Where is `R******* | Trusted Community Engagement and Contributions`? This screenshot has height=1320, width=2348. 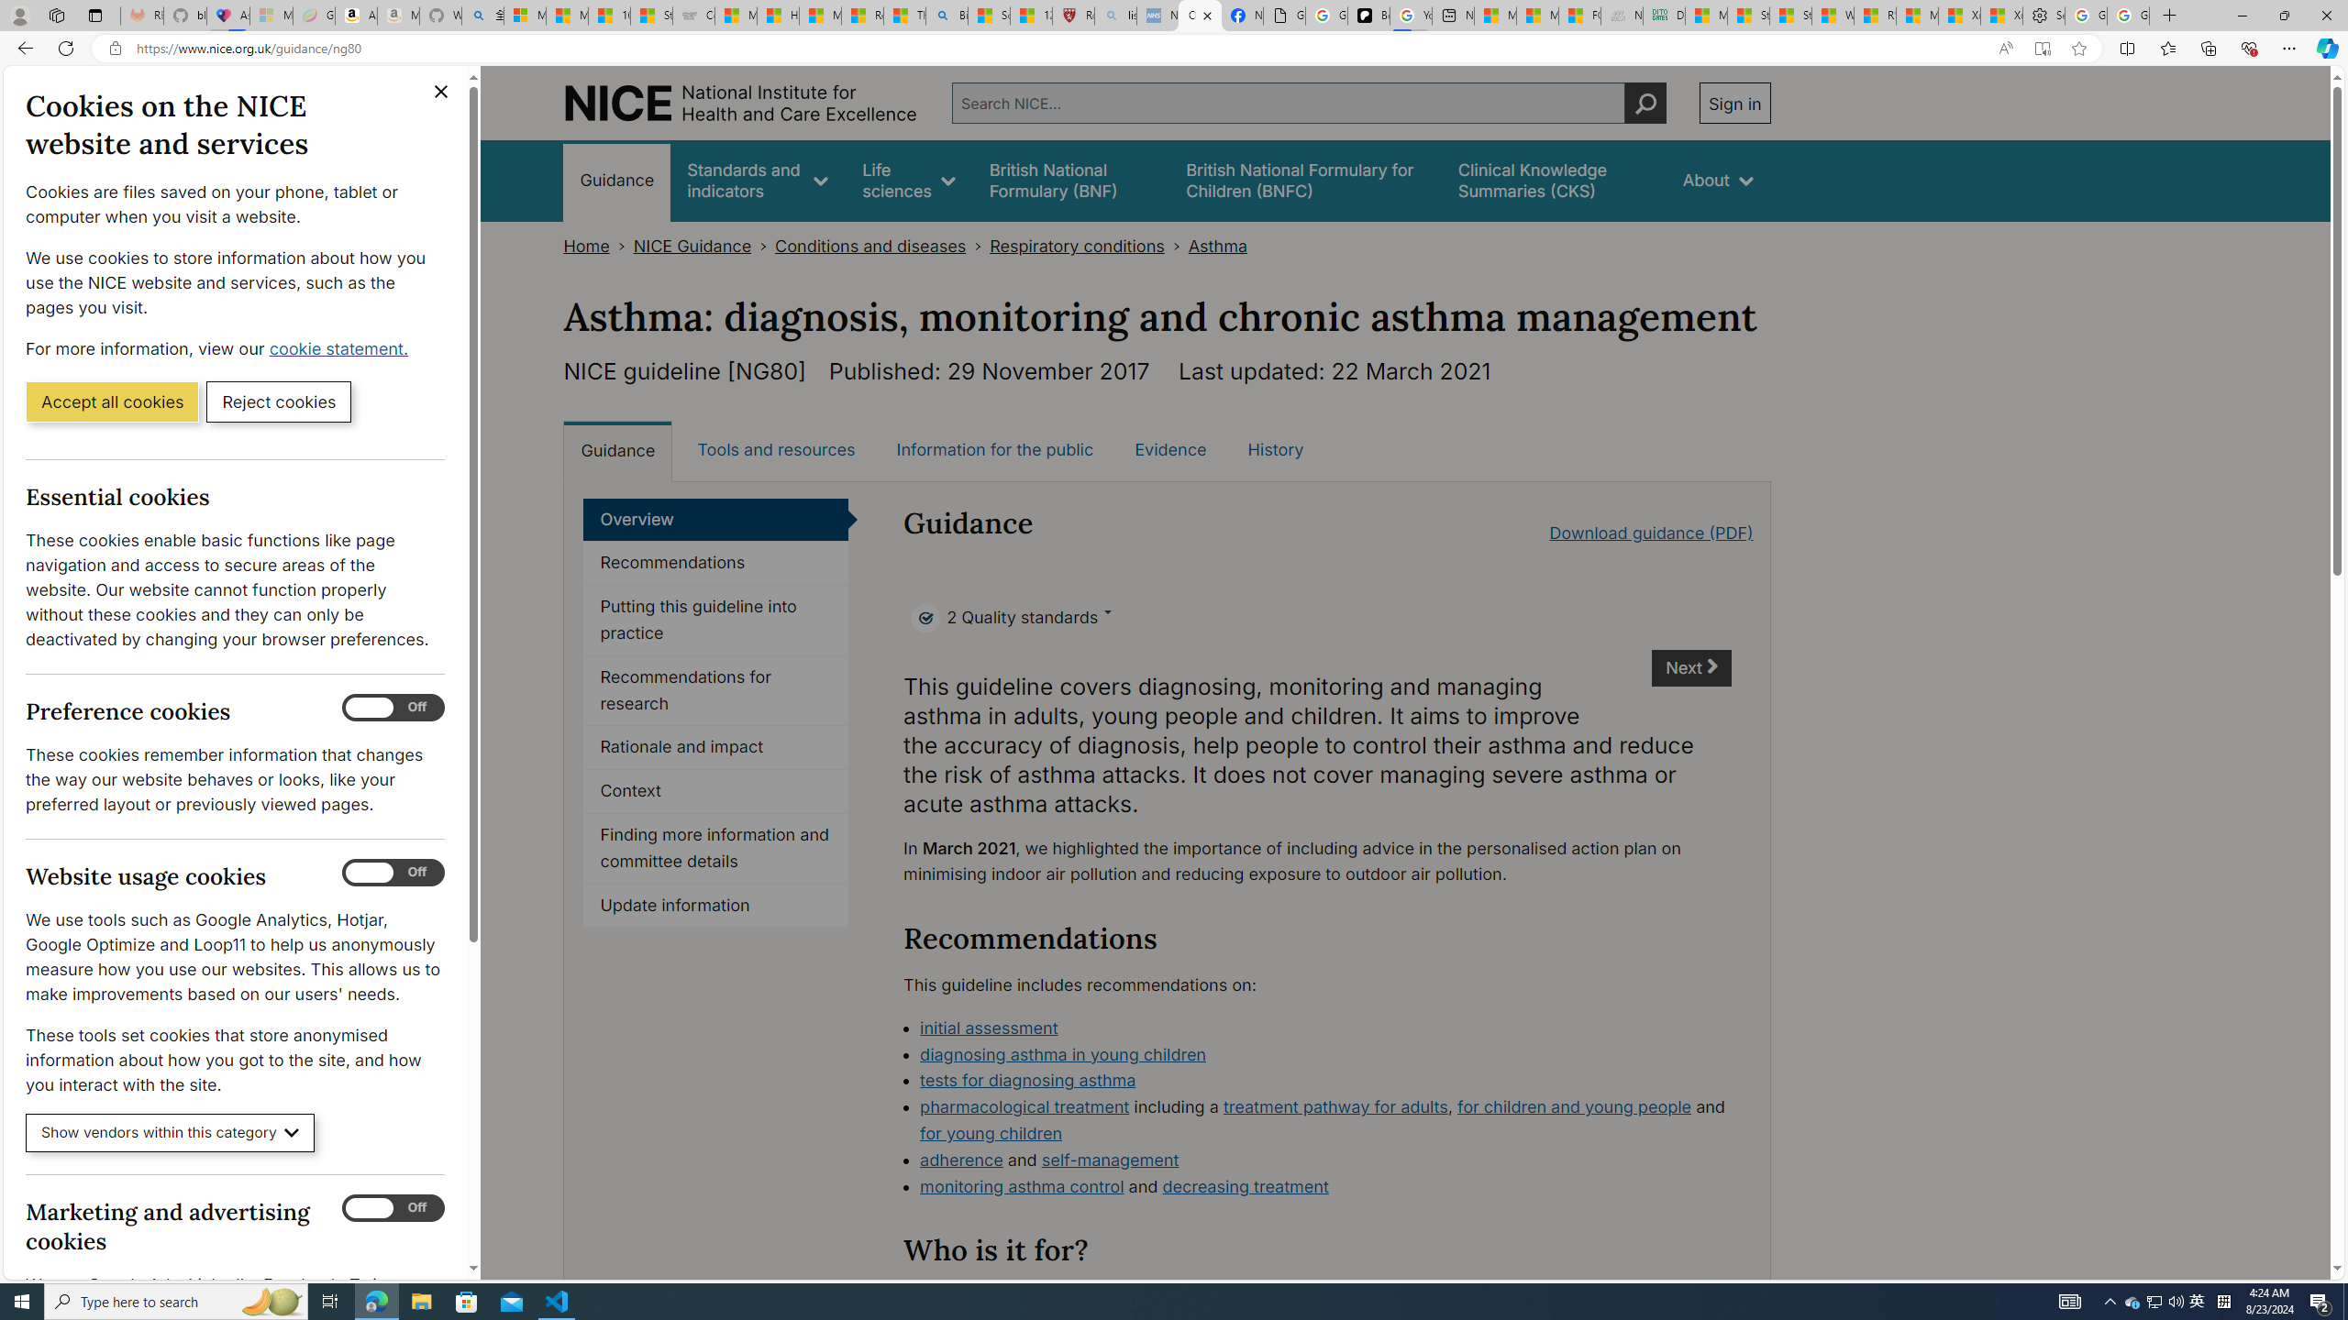
R******* | Trusted Community Engagement and Contributions is located at coordinates (1875, 16).